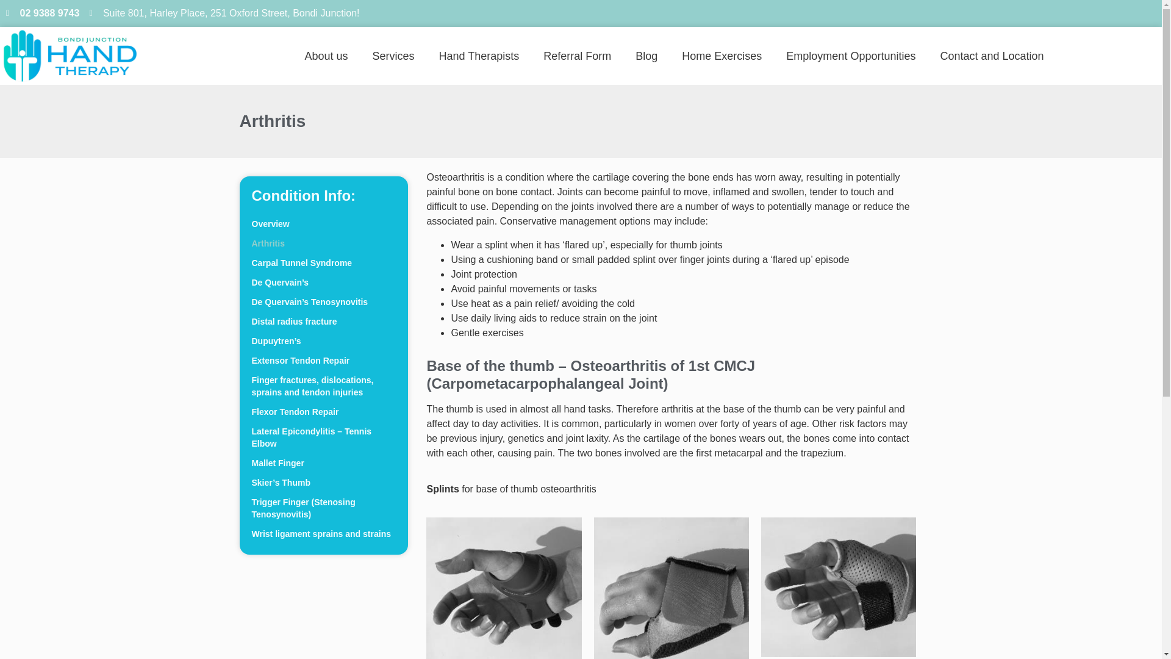 Image resolution: width=1171 pixels, height=659 pixels. What do you see at coordinates (323, 386) in the screenshot?
I see `Finger fractures, dislocations, sprains and tendon injuries` at bounding box center [323, 386].